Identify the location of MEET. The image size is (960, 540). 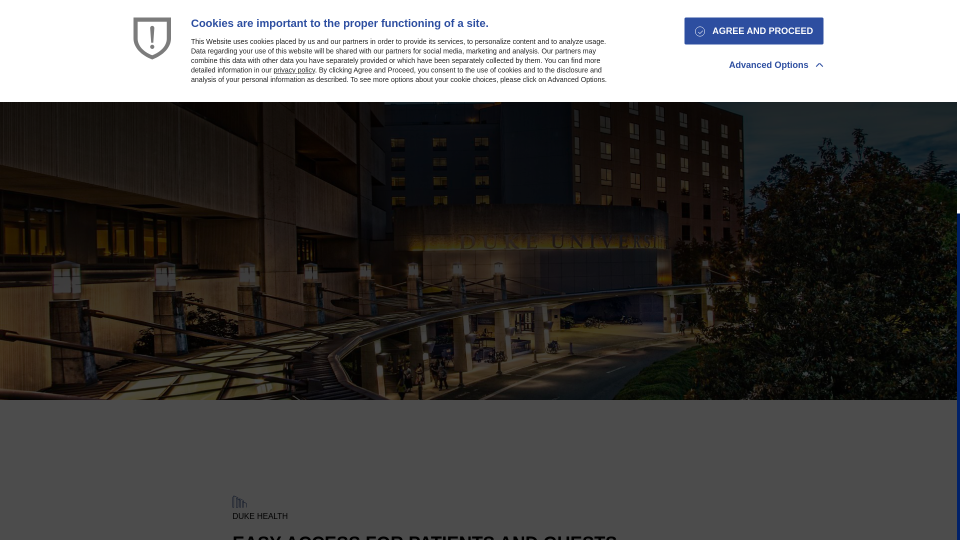
(542, 61).